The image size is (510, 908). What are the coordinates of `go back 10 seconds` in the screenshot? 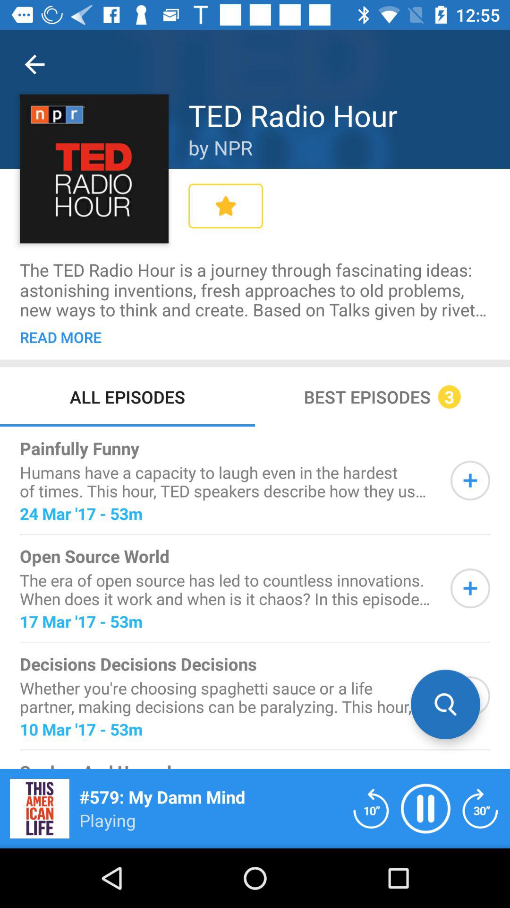 It's located at (371, 809).